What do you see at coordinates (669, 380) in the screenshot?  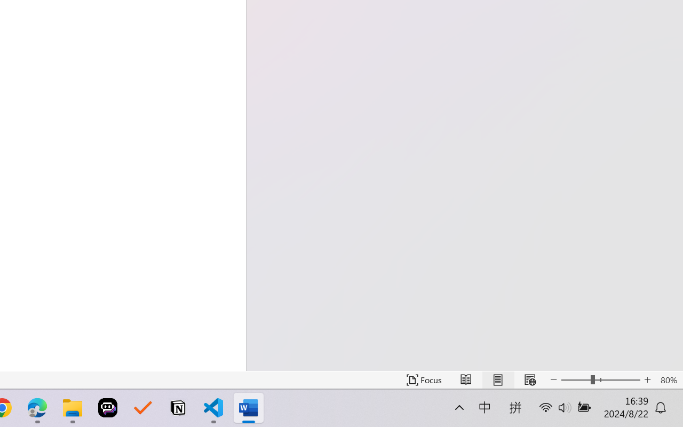 I see `Zoom 80%` at bounding box center [669, 380].